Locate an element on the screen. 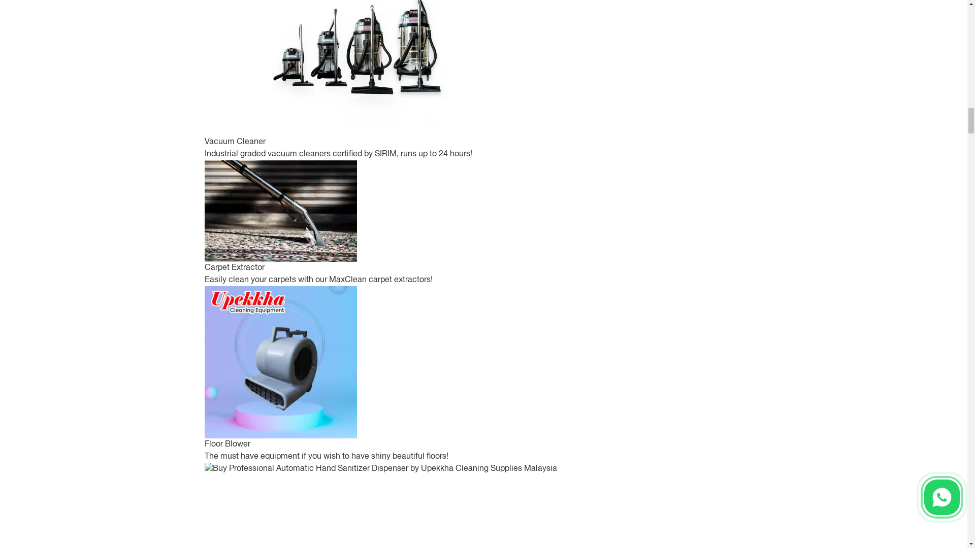  Carpet Care is located at coordinates (226, 312).